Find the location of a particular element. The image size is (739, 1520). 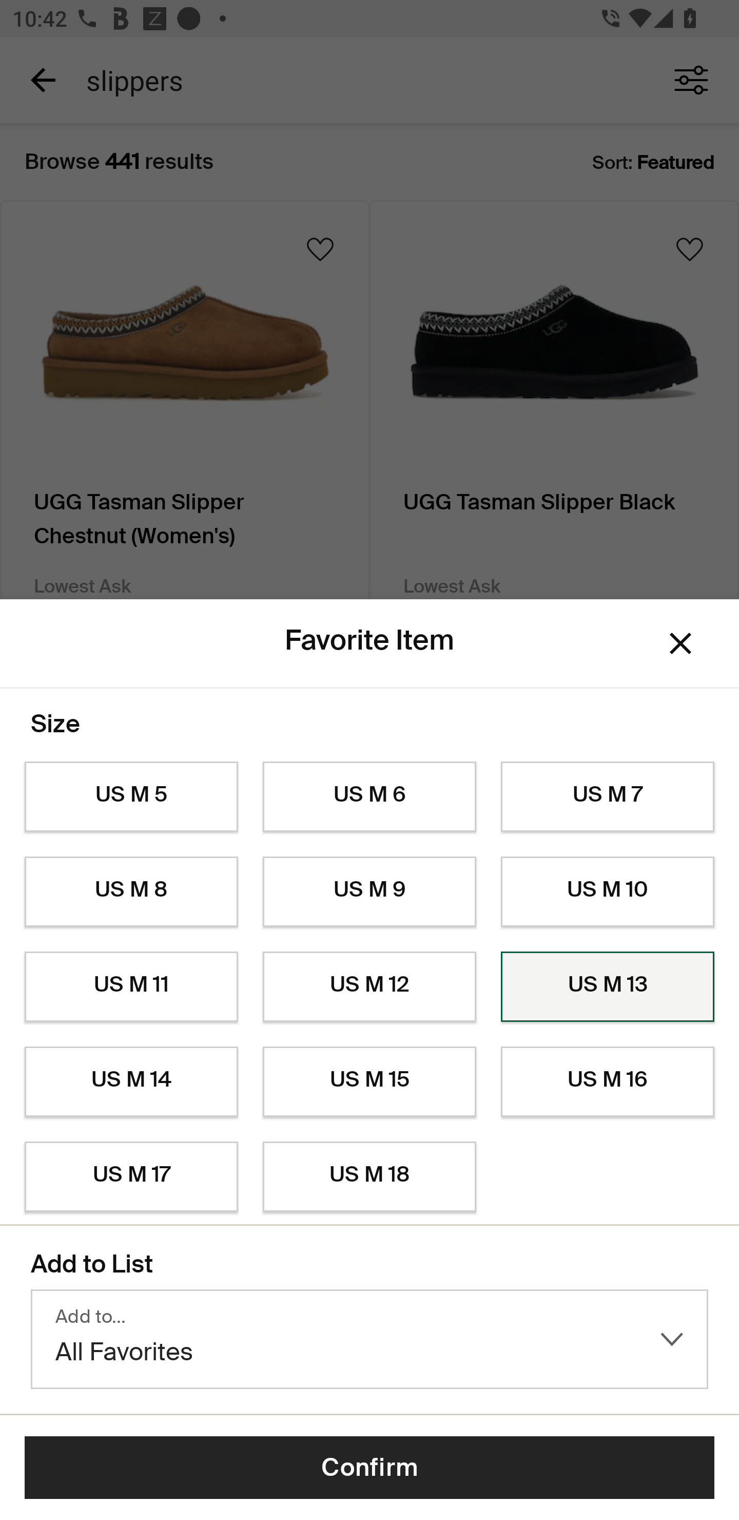

Confirm is located at coordinates (369, 1468).